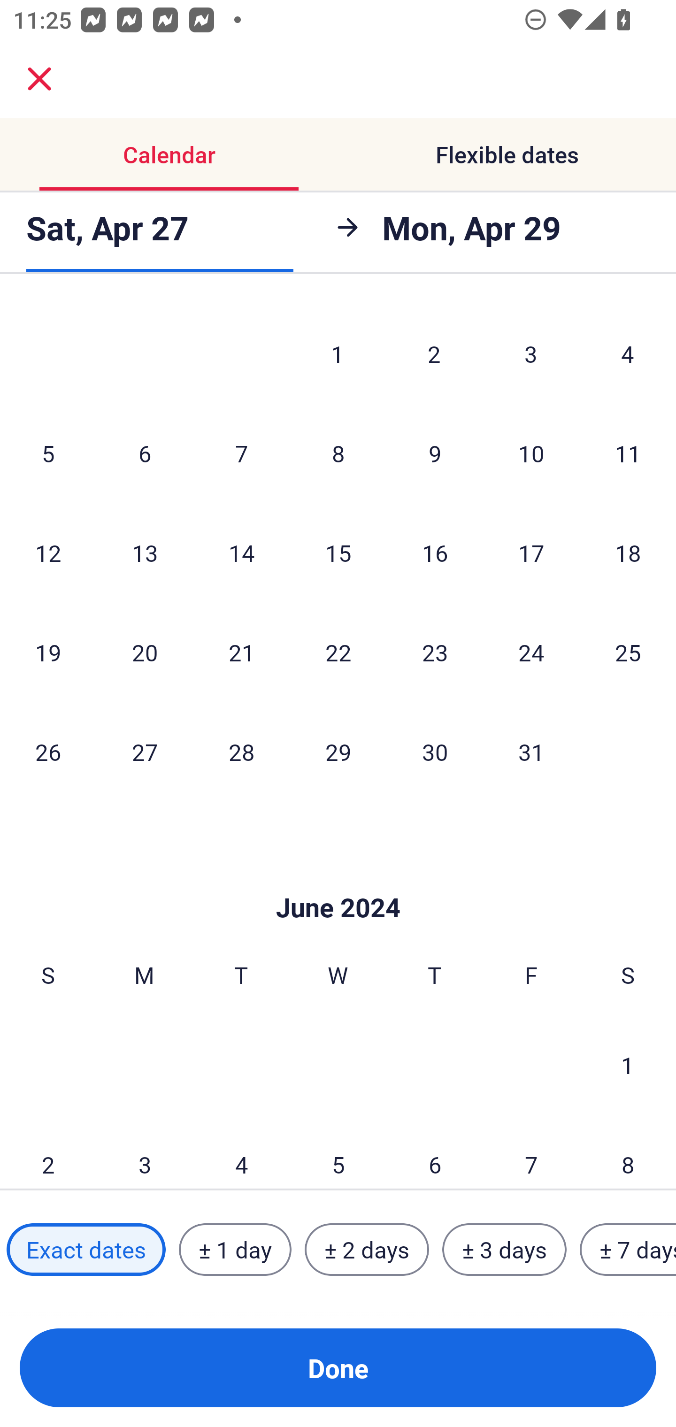  What do you see at coordinates (531, 1152) in the screenshot?
I see `7 Friday, June 7, 2024` at bounding box center [531, 1152].